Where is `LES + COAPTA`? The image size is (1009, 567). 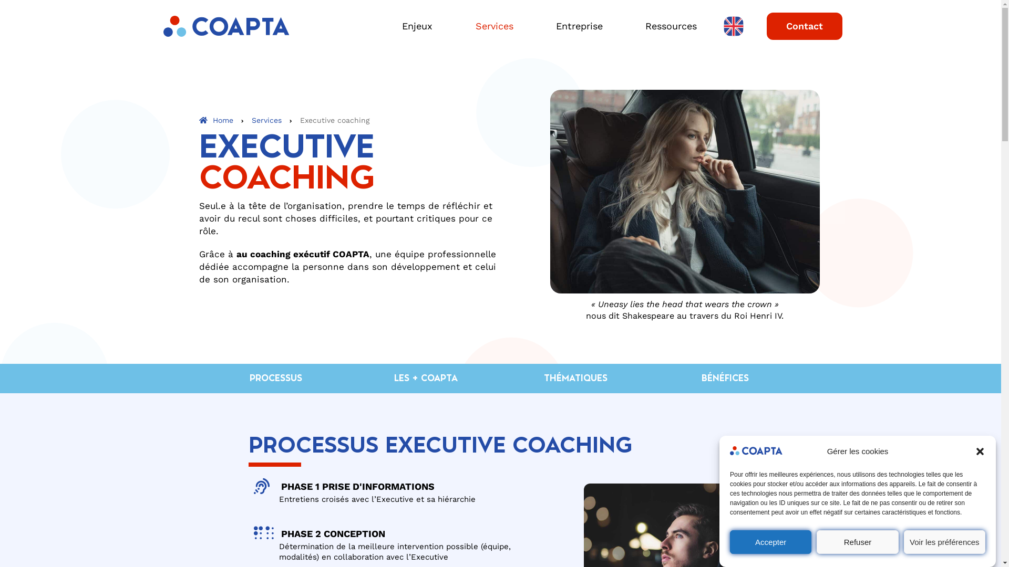
LES + COAPTA is located at coordinates (426, 379).